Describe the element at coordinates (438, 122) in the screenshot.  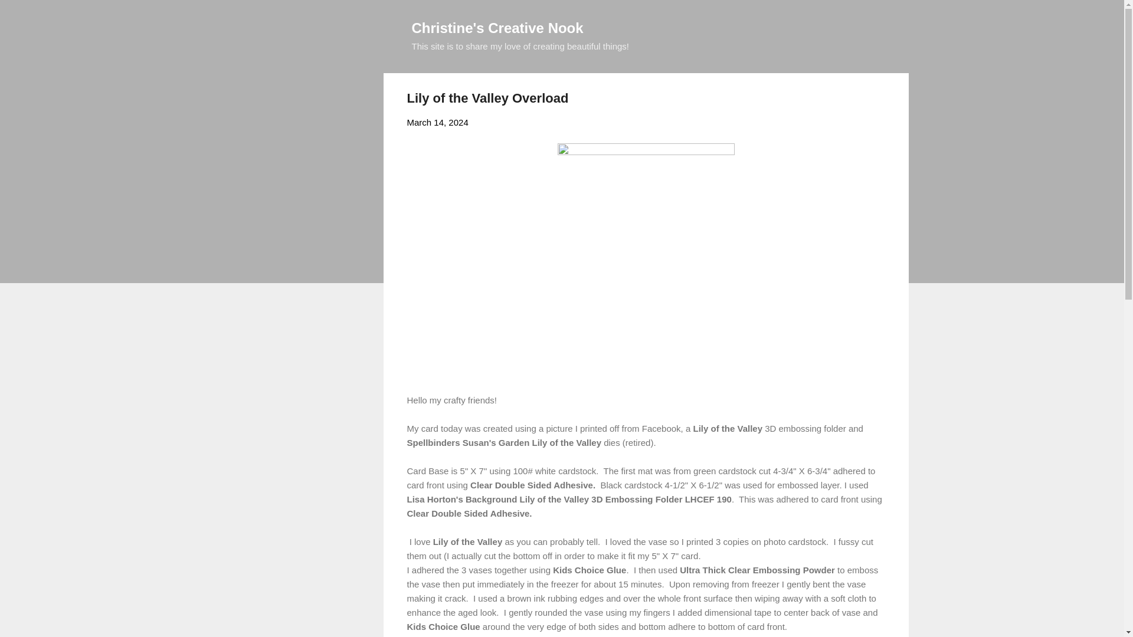
I see `permanent link` at that location.